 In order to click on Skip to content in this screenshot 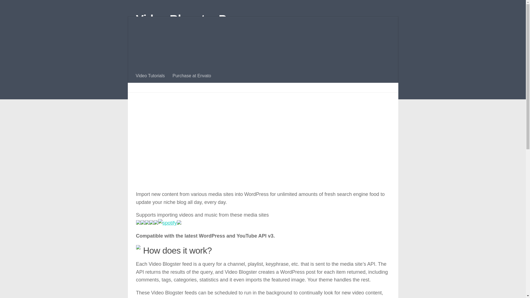, I will do `click(23, 7)`.